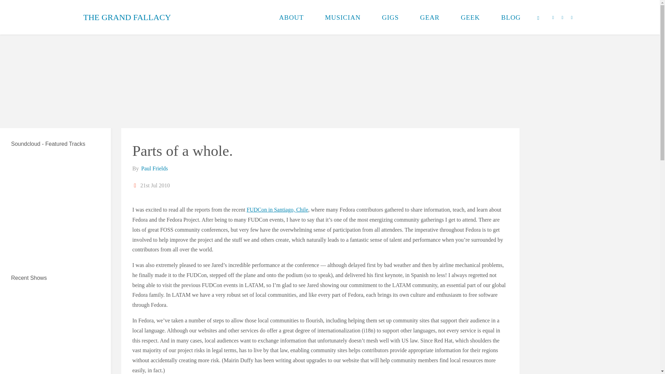 This screenshot has width=665, height=374. What do you see at coordinates (470, 17) in the screenshot?
I see `GEEK` at bounding box center [470, 17].